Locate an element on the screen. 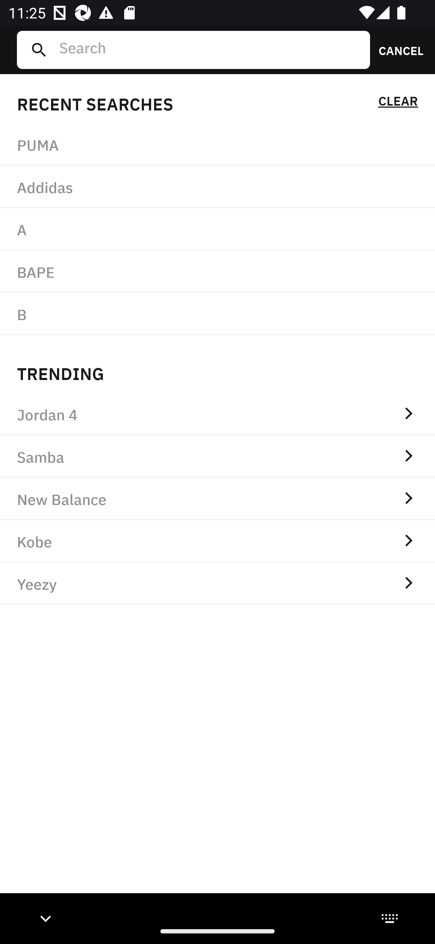  B is located at coordinates (217, 314).